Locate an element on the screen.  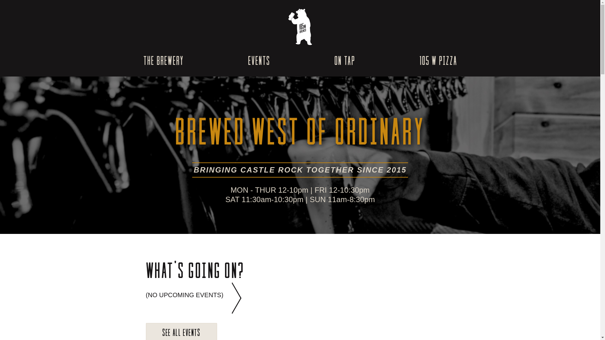
On Tap is located at coordinates (344, 60).